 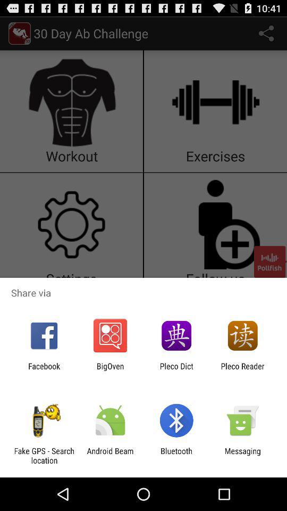 I want to click on swipe until the android beam app, so click(x=110, y=456).